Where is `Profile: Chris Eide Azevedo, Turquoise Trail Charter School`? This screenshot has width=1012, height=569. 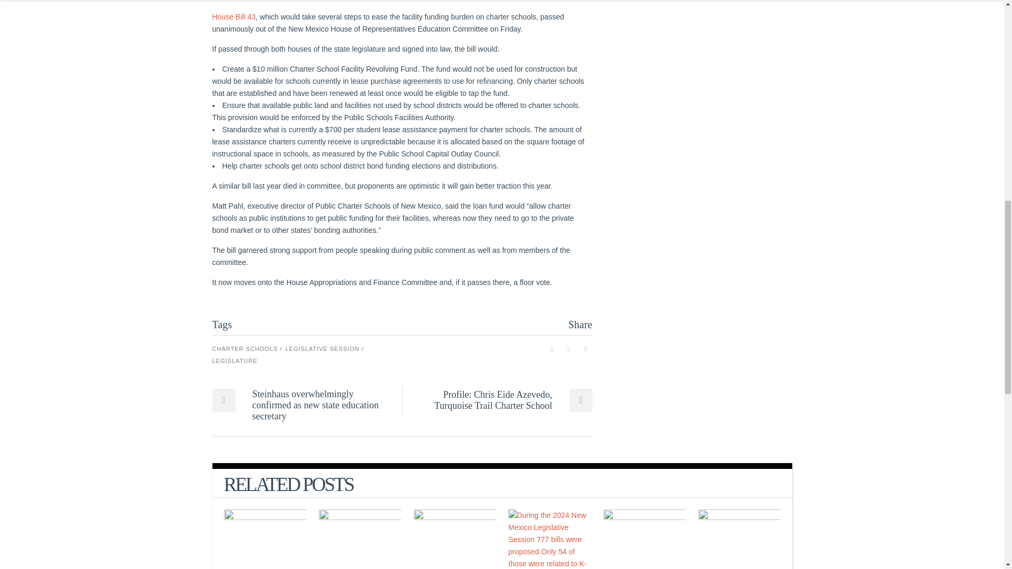
Profile: Chris Eide Azevedo, Turquoise Trail Charter School is located at coordinates (501, 400).